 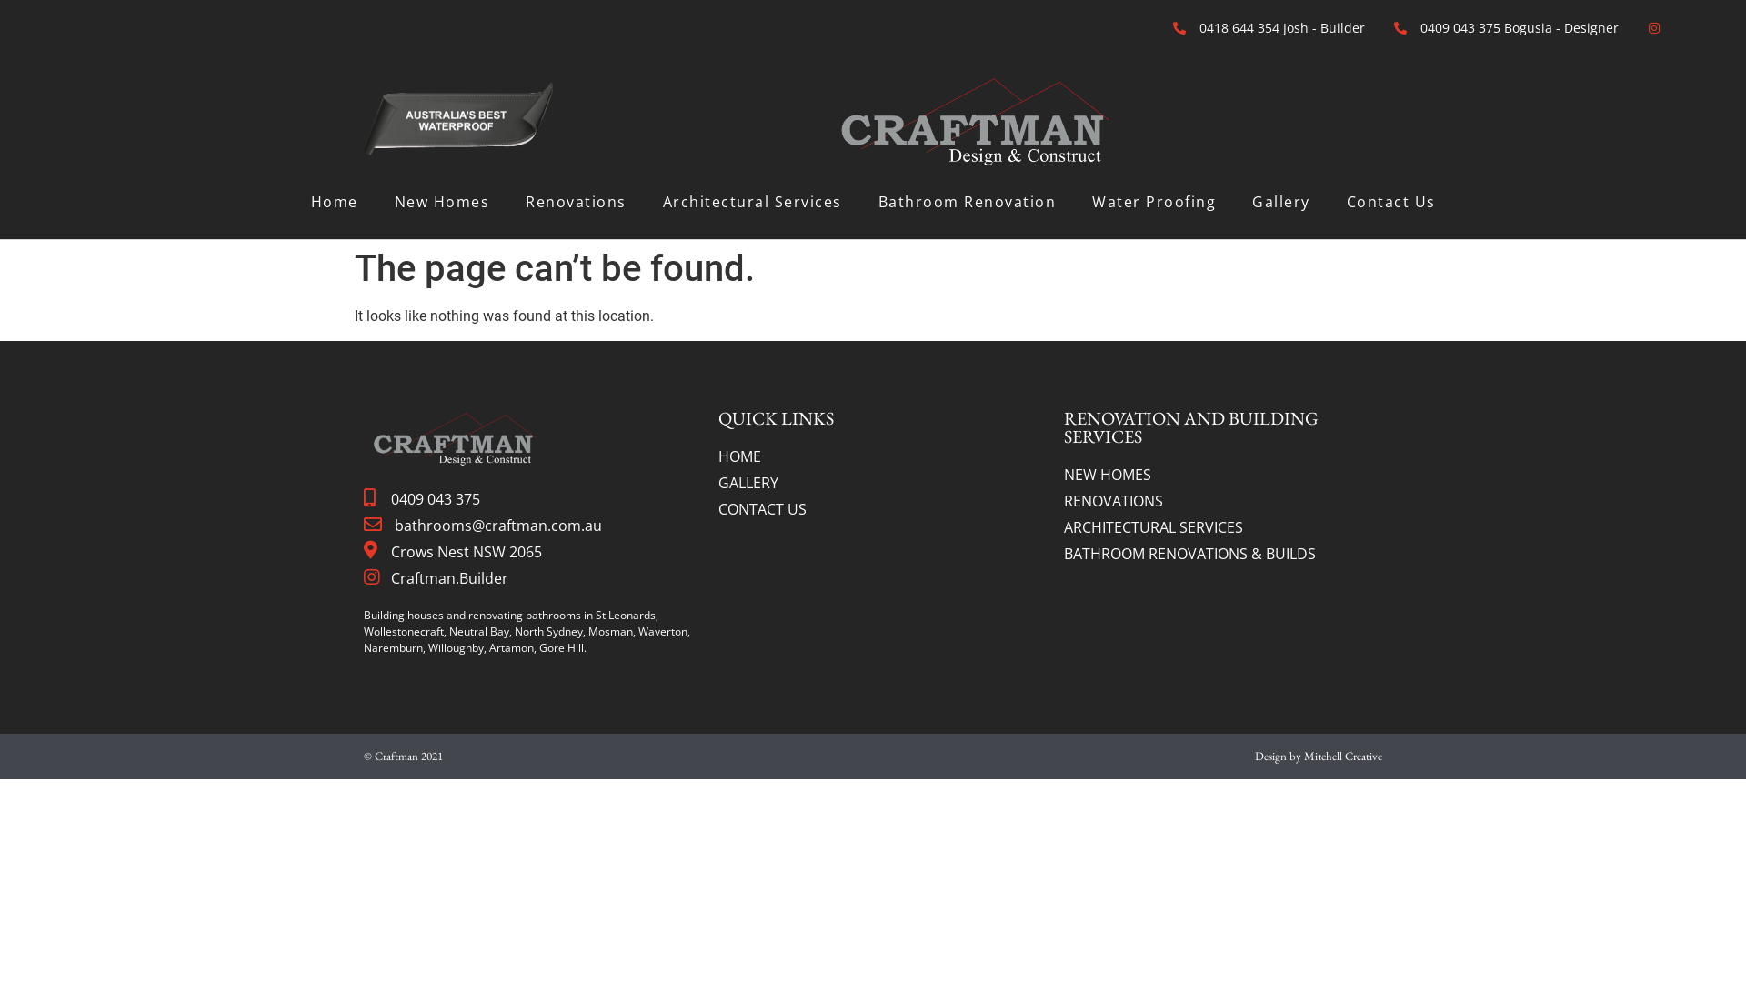 I want to click on Water Proofing, so click(x=1154, y=202).